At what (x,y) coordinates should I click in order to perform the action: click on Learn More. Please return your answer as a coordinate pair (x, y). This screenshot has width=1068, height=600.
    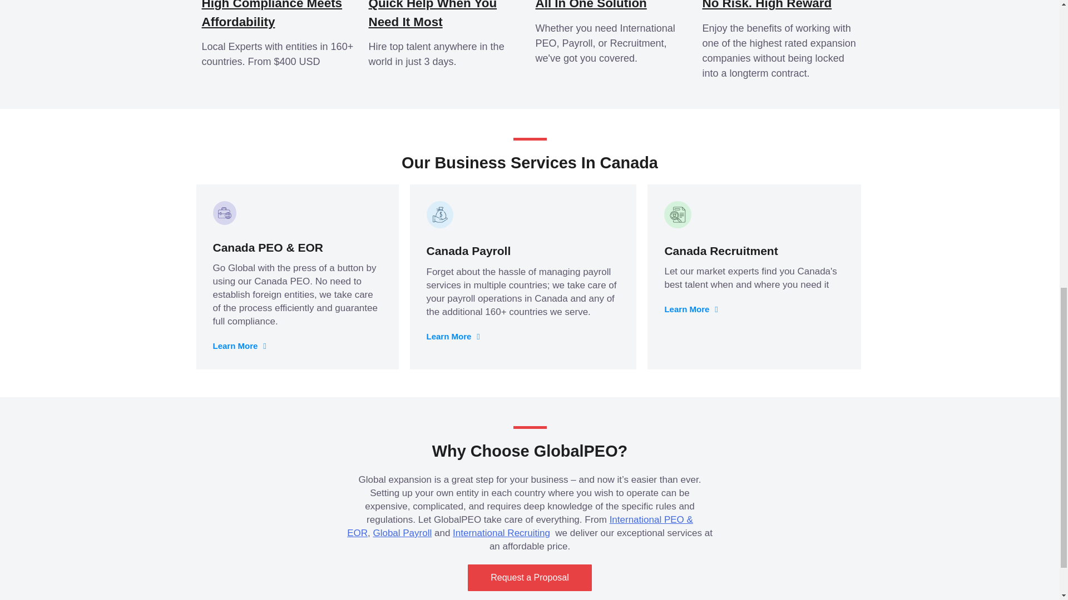
    Looking at the image, I should click on (453, 337).